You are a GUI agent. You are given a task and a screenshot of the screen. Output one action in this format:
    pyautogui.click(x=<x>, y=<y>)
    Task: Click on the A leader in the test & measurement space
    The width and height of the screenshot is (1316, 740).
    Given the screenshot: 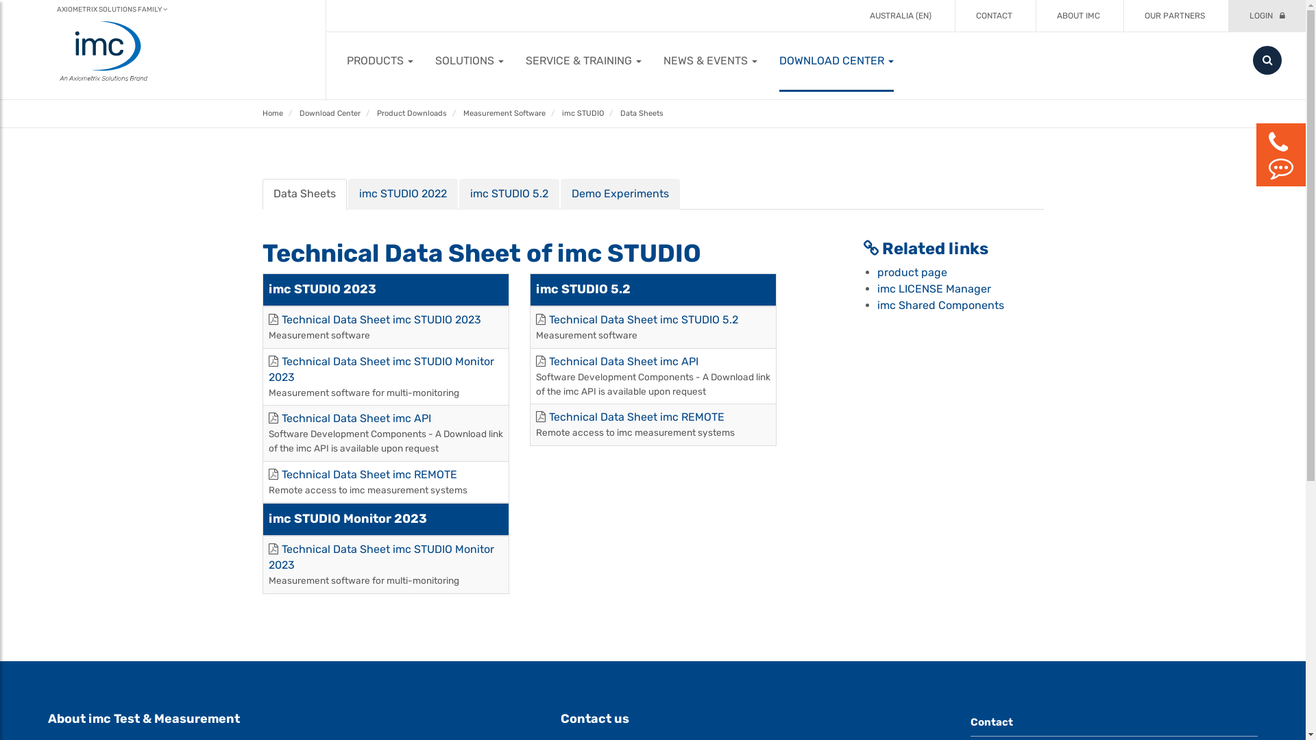 What is the action you would take?
    pyautogui.click(x=352, y=49)
    